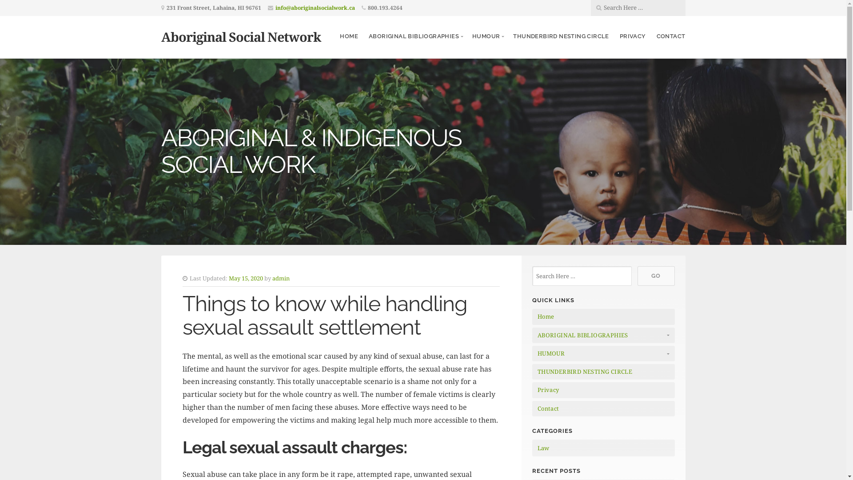  What do you see at coordinates (603, 335) in the screenshot?
I see `ABORIGINAL BIBLIOGRAPHIES` at bounding box center [603, 335].